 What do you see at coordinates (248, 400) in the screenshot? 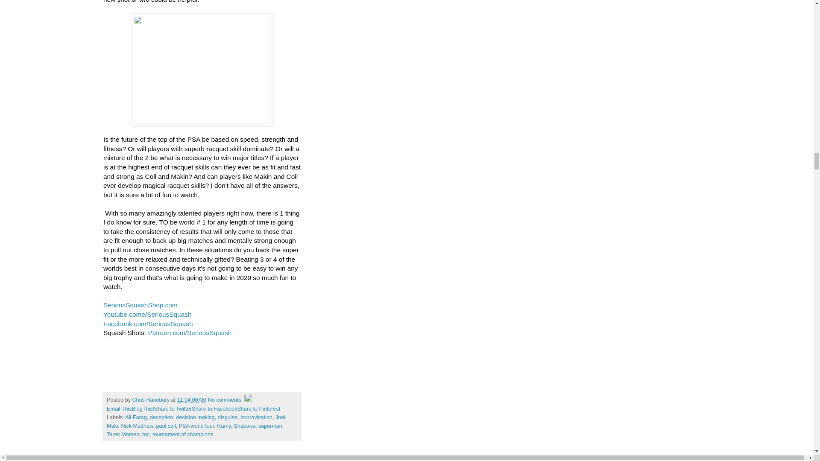
I see `Edit Post` at bounding box center [248, 400].